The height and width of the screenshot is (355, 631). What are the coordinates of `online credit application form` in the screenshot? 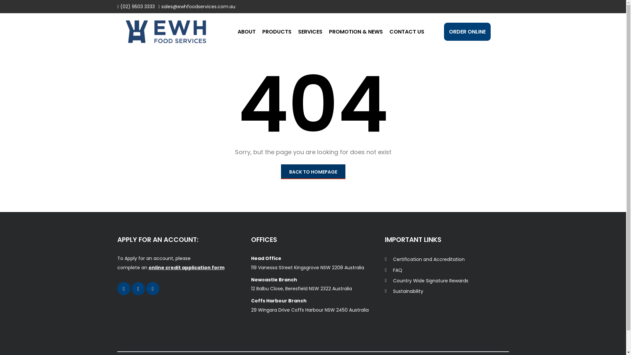 It's located at (187, 268).